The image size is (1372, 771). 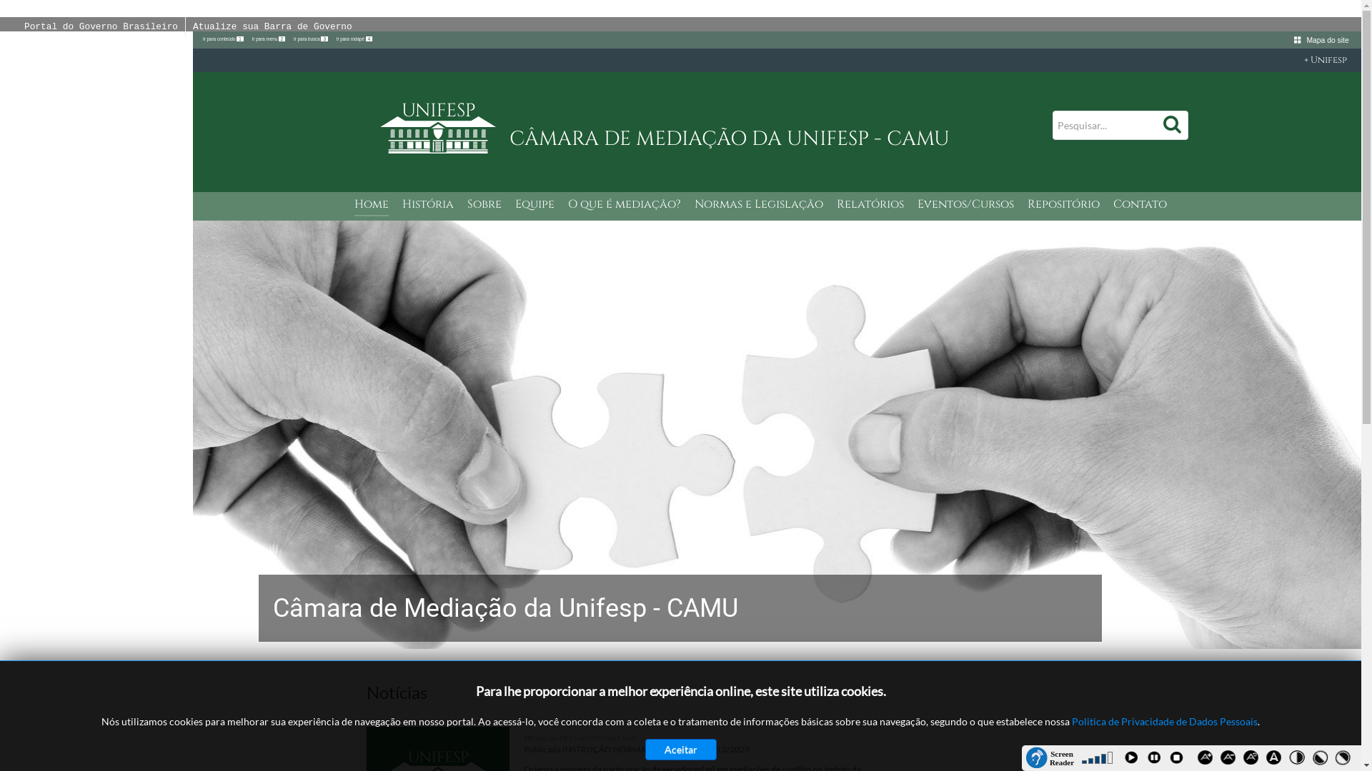 What do you see at coordinates (777, 60) in the screenshot?
I see `+ Unifesp` at bounding box center [777, 60].